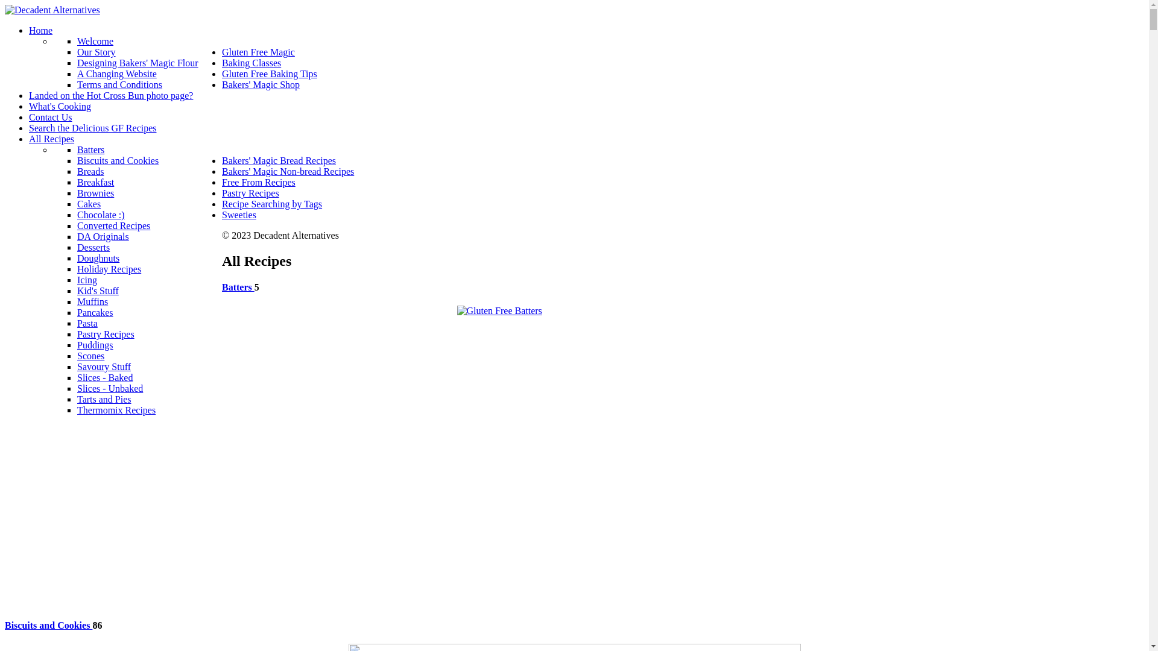 The height and width of the screenshot is (651, 1158). What do you see at coordinates (109, 269) in the screenshot?
I see `Holiday Recipes` at bounding box center [109, 269].